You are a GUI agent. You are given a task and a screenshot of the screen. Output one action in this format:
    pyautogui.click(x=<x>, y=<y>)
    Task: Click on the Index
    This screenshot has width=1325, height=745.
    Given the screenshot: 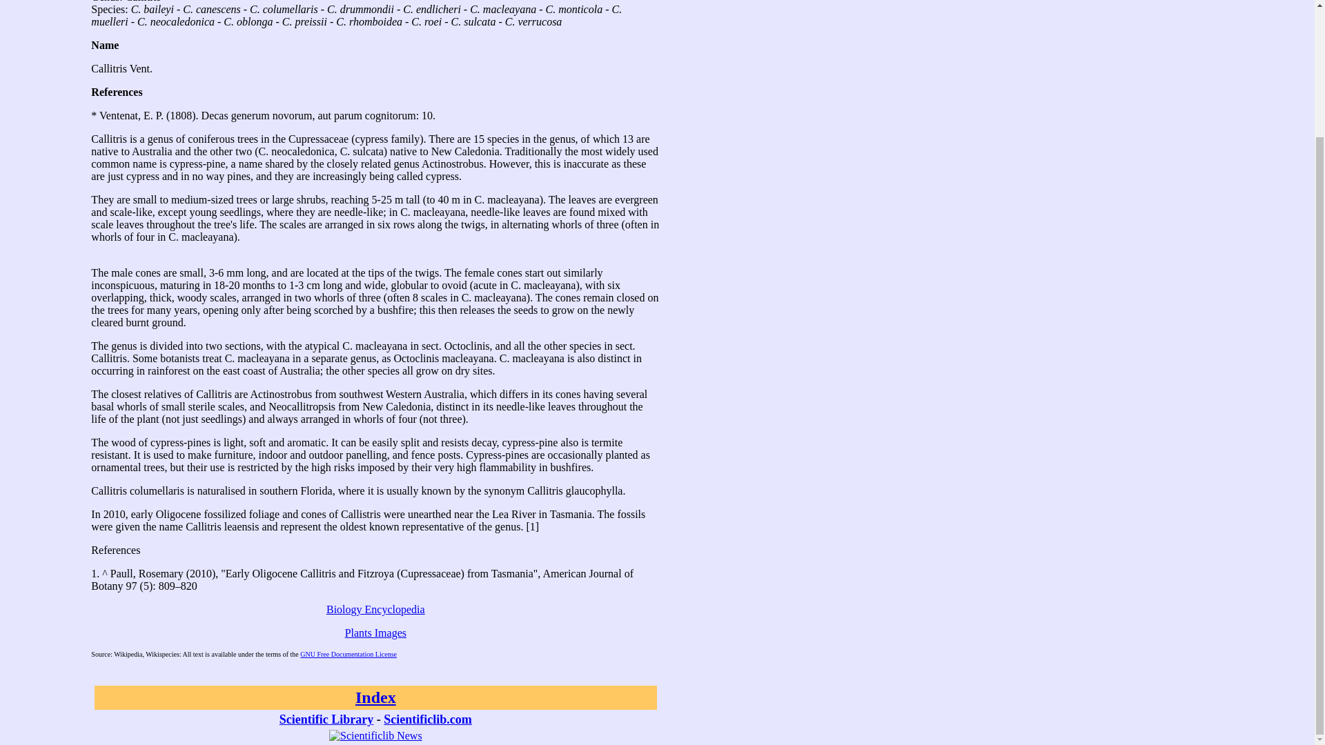 What is the action you would take?
    pyautogui.click(x=375, y=697)
    